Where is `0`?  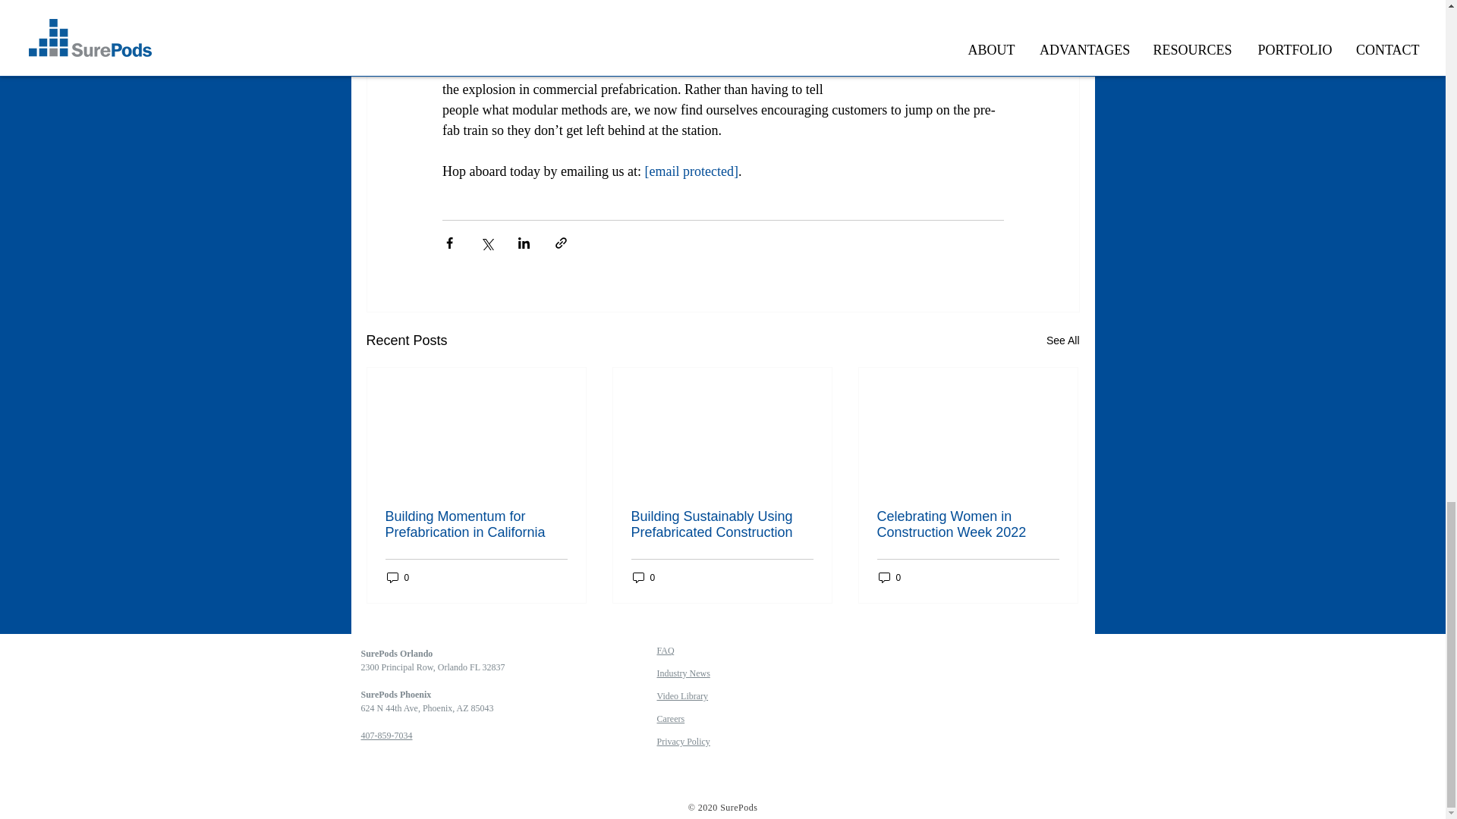 0 is located at coordinates (398, 577).